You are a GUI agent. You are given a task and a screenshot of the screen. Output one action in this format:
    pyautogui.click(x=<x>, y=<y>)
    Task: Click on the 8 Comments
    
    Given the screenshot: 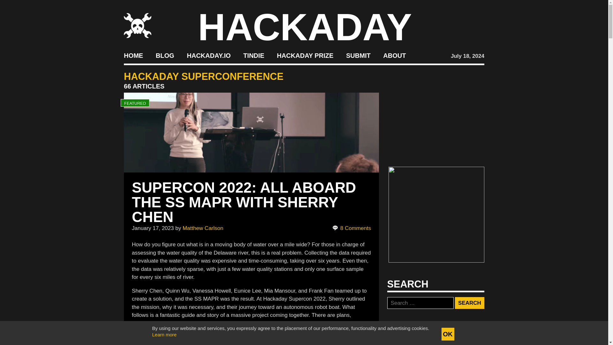 What is the action you would take?
    pyautogui.click(x=351, y=228)
    